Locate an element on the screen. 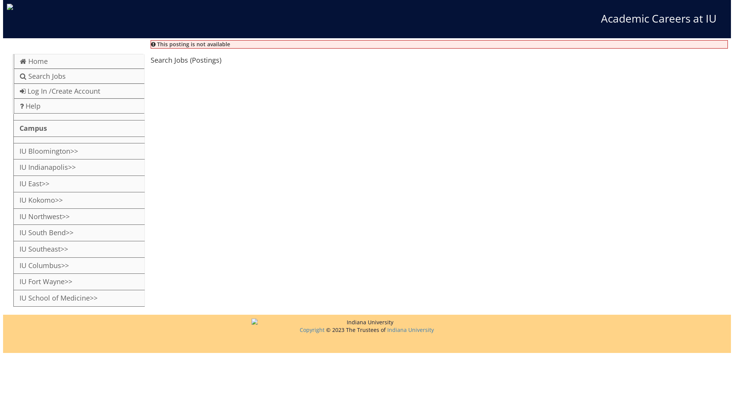 This screenshot has width=734, height=413. Home is located at coordinates (93, 7).